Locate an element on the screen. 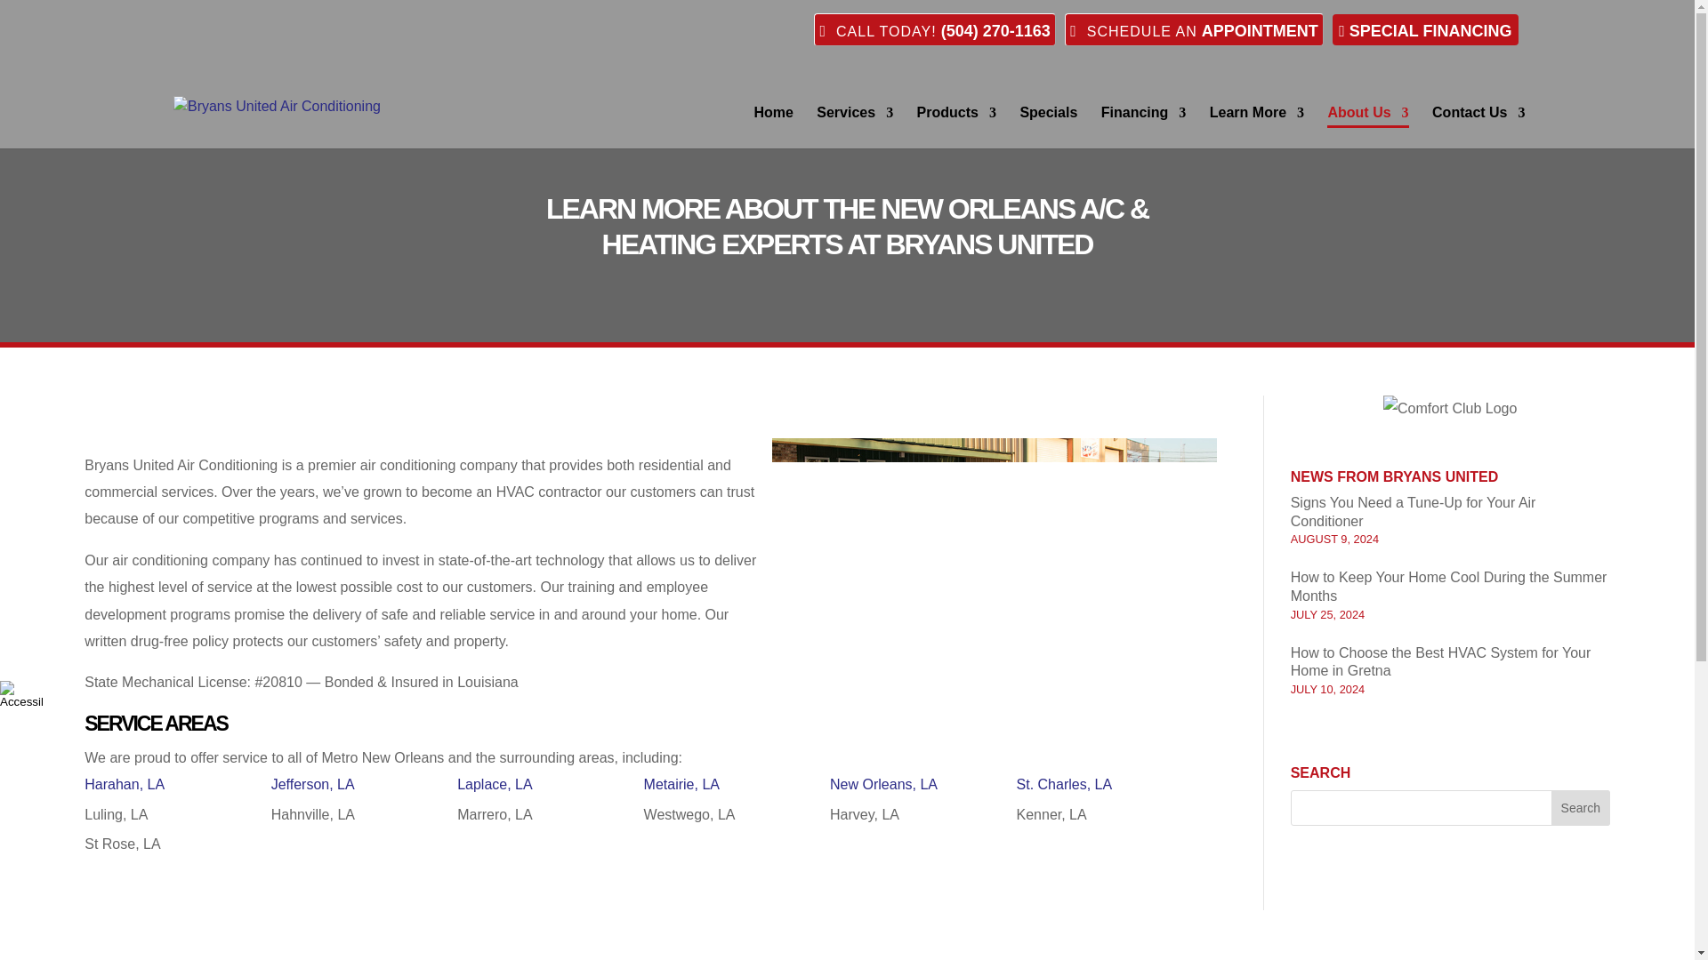  Services is located at coordinates (854, 127).